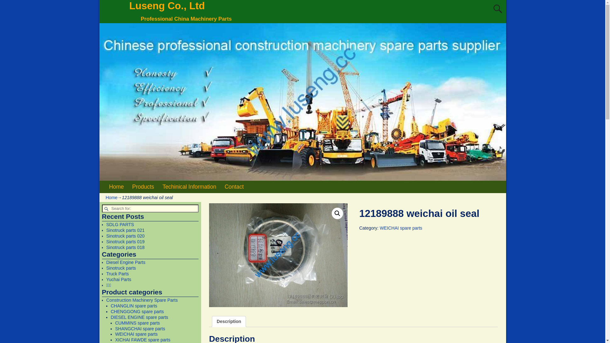 The height and width of the screenshot is (343, 610). I want to click on Techinical Information, so click(189, 187).